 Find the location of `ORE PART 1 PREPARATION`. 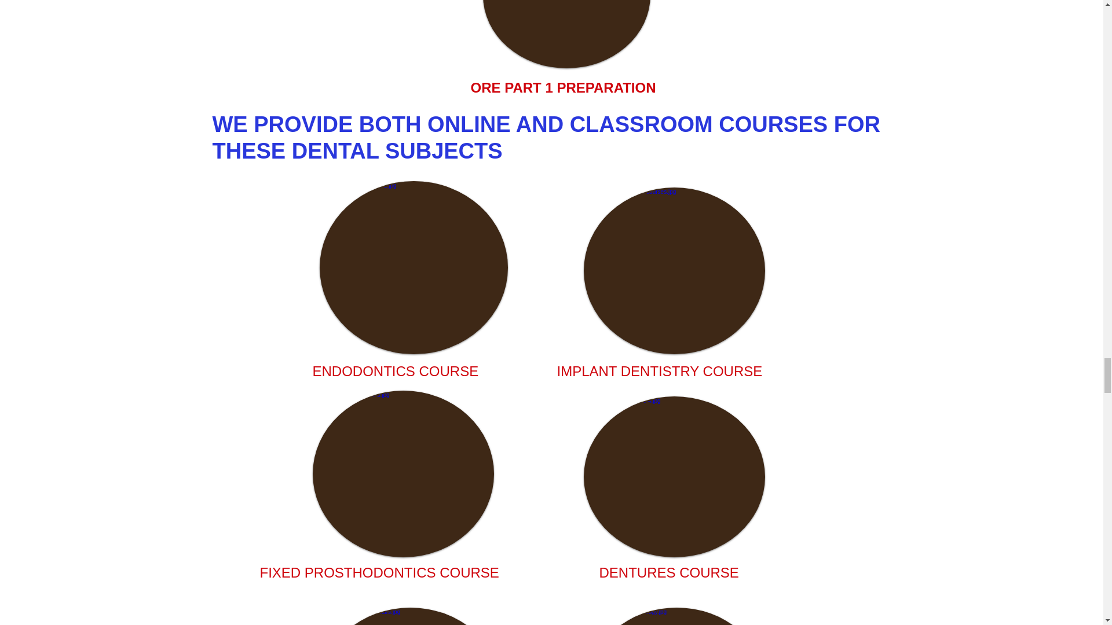

ORE PART 1 PREPARATION is located at coordinates (563, 88).